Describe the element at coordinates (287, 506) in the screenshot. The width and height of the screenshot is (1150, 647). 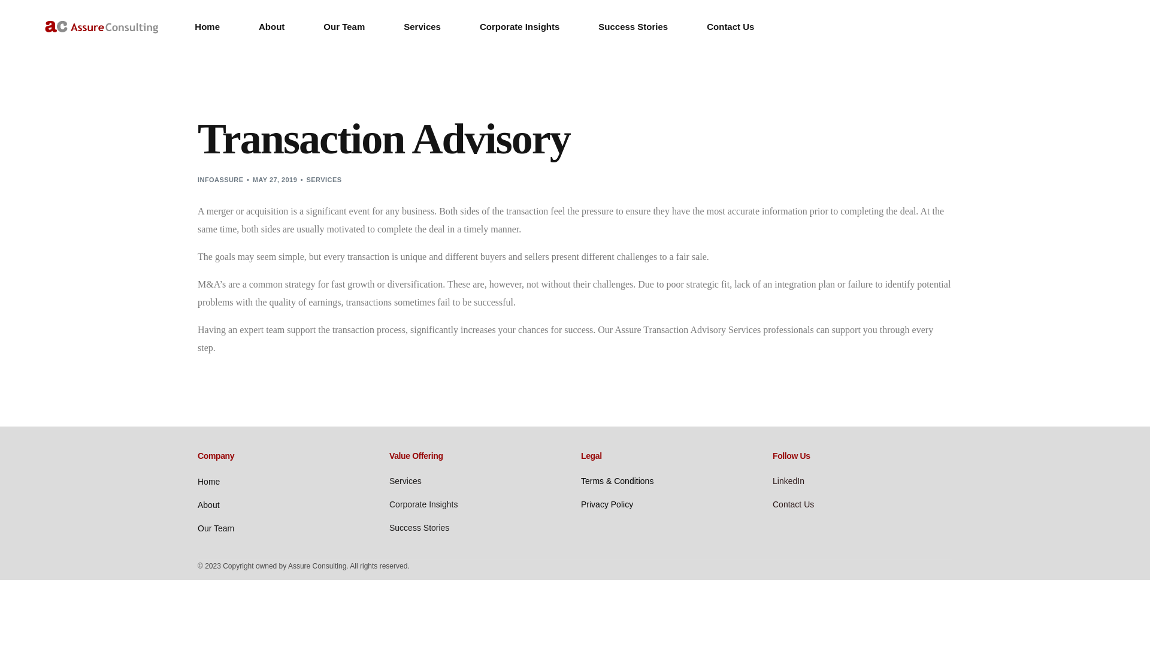
I see `About` at that location.